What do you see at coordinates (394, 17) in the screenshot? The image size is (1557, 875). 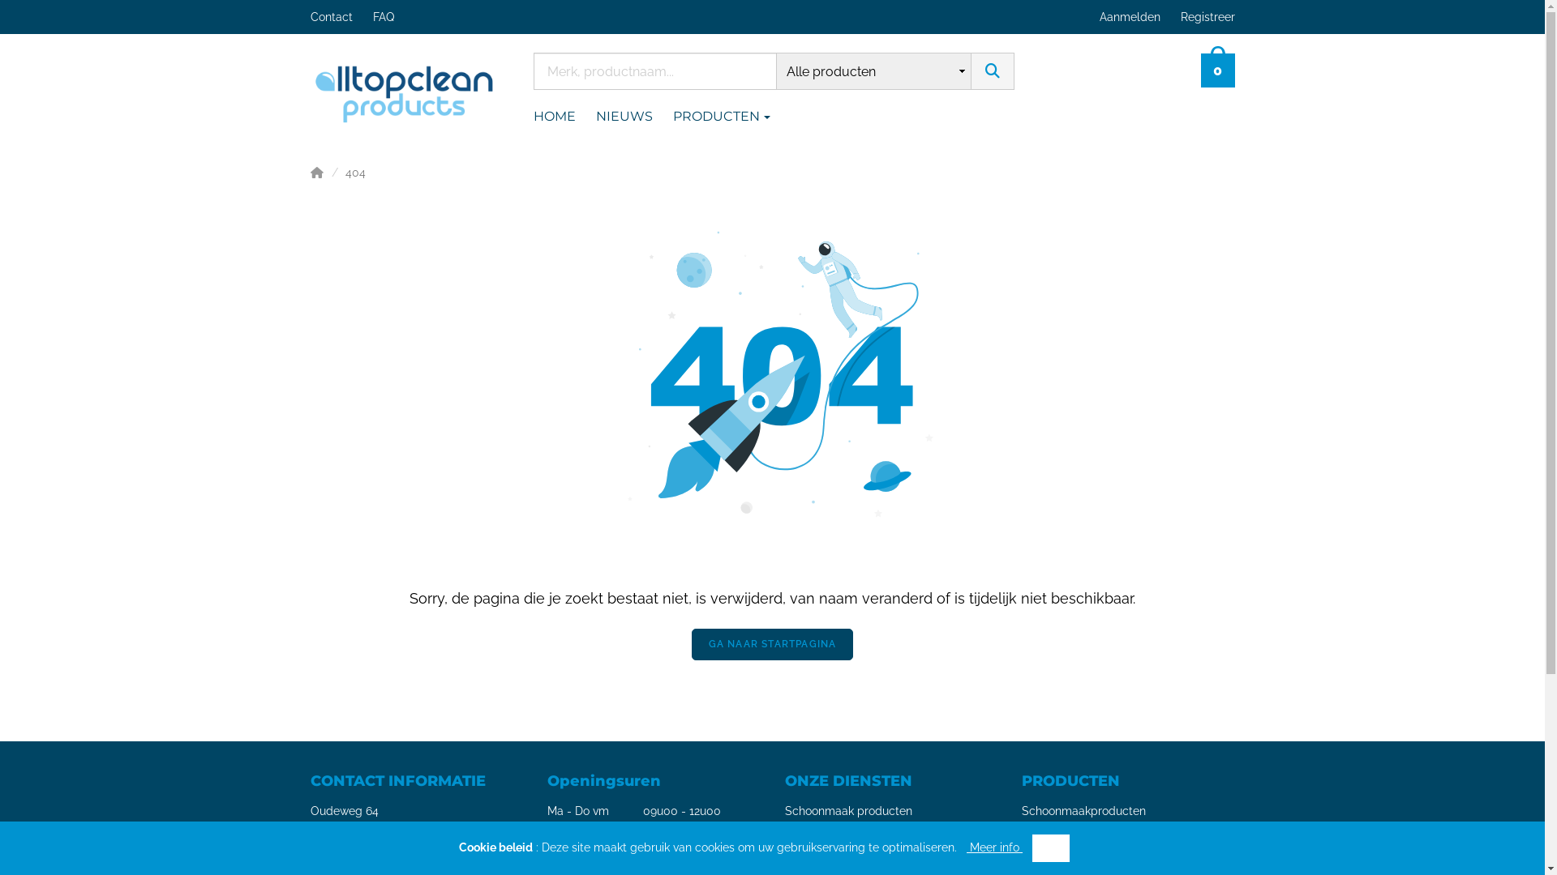 I see `FAQ` at bounding box center [394, 17].